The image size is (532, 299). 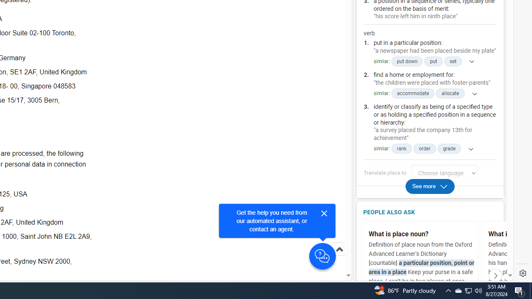 I want to click on allocate, so click(x=450, y=94).